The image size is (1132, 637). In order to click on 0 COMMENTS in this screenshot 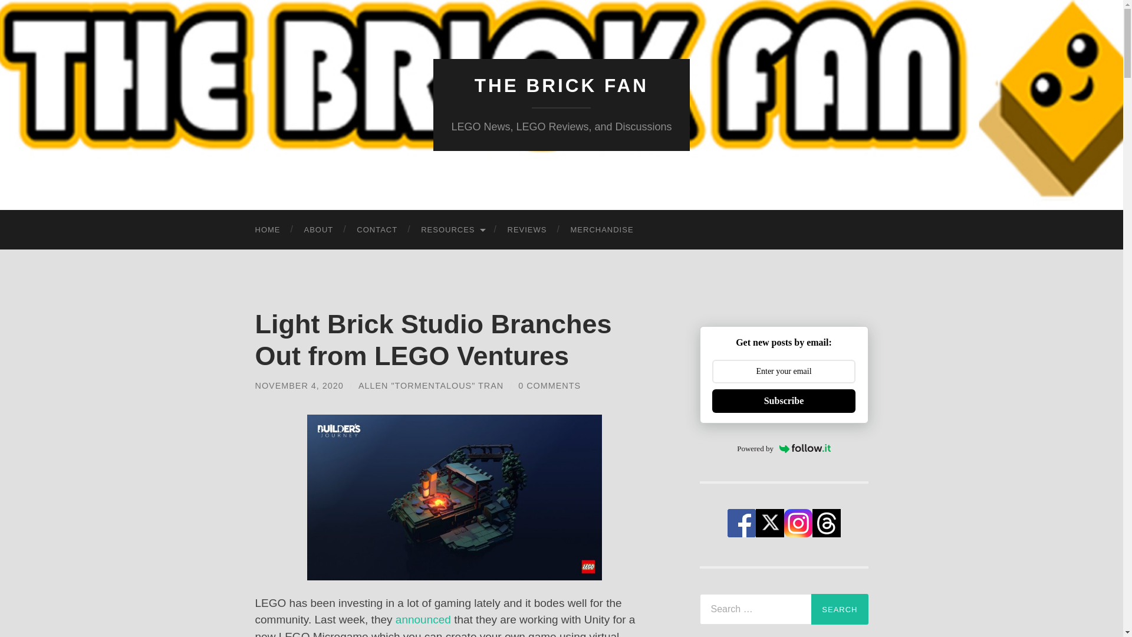, I will do `click(549, 386)`.